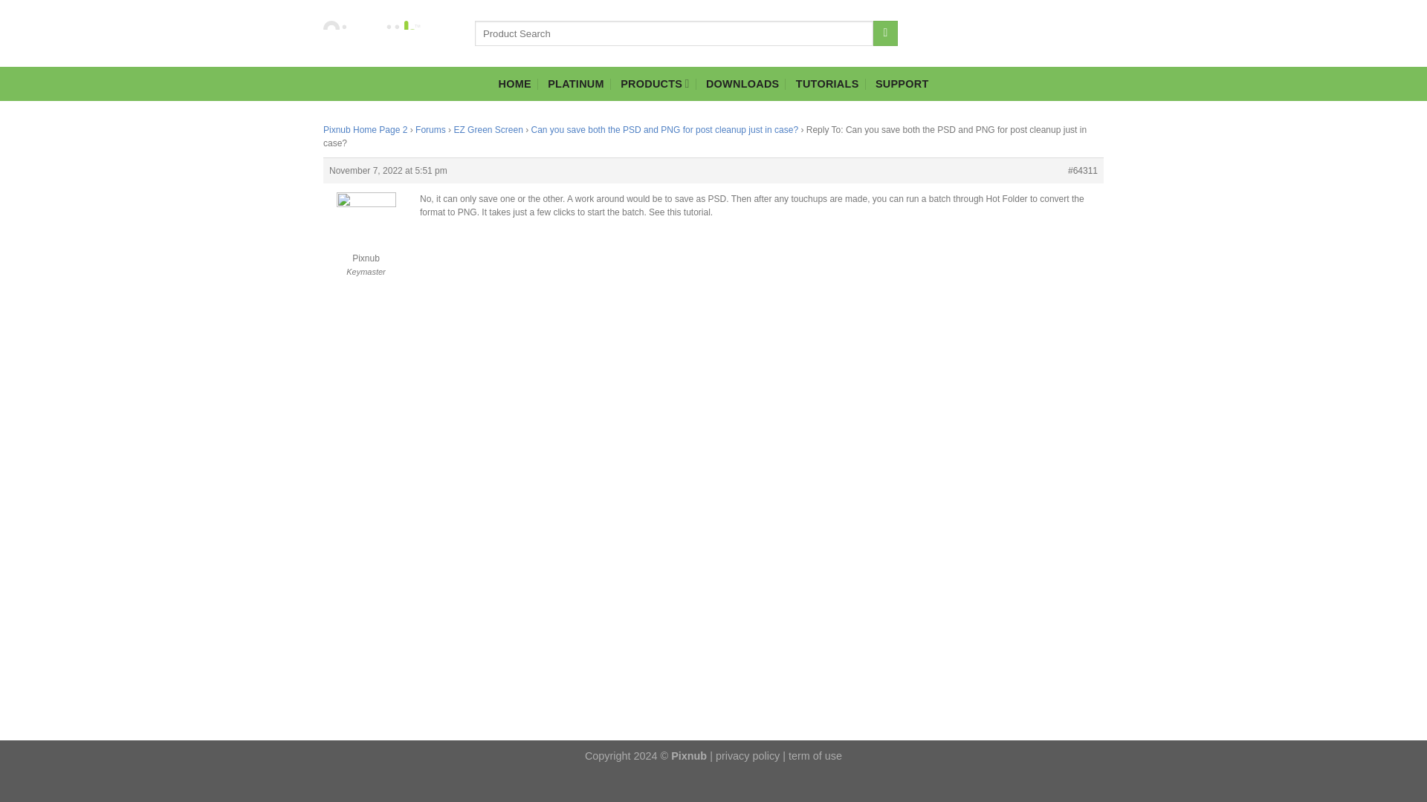 The image size is (1427, 802). Describe the element at coordinates (748, 756) in the screenshot. I see `privacy policy` at that location.